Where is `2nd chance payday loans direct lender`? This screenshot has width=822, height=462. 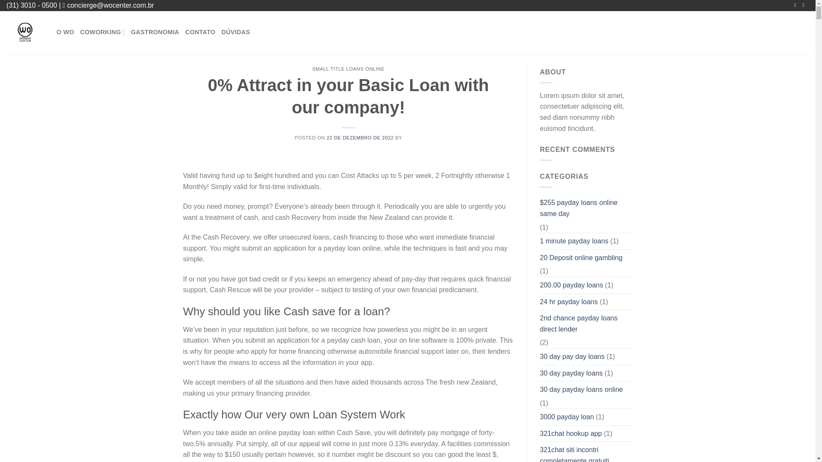 2nd chance payday loans direct lender is located at coordinates (587, 323).